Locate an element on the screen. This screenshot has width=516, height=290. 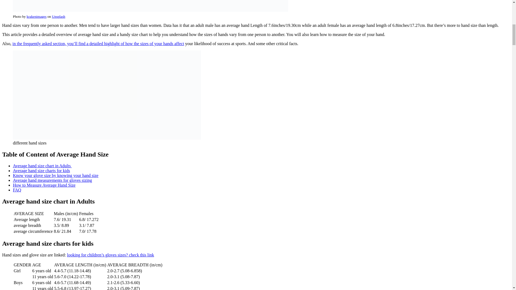
different hand sizes is located at coordinates (107, 95).